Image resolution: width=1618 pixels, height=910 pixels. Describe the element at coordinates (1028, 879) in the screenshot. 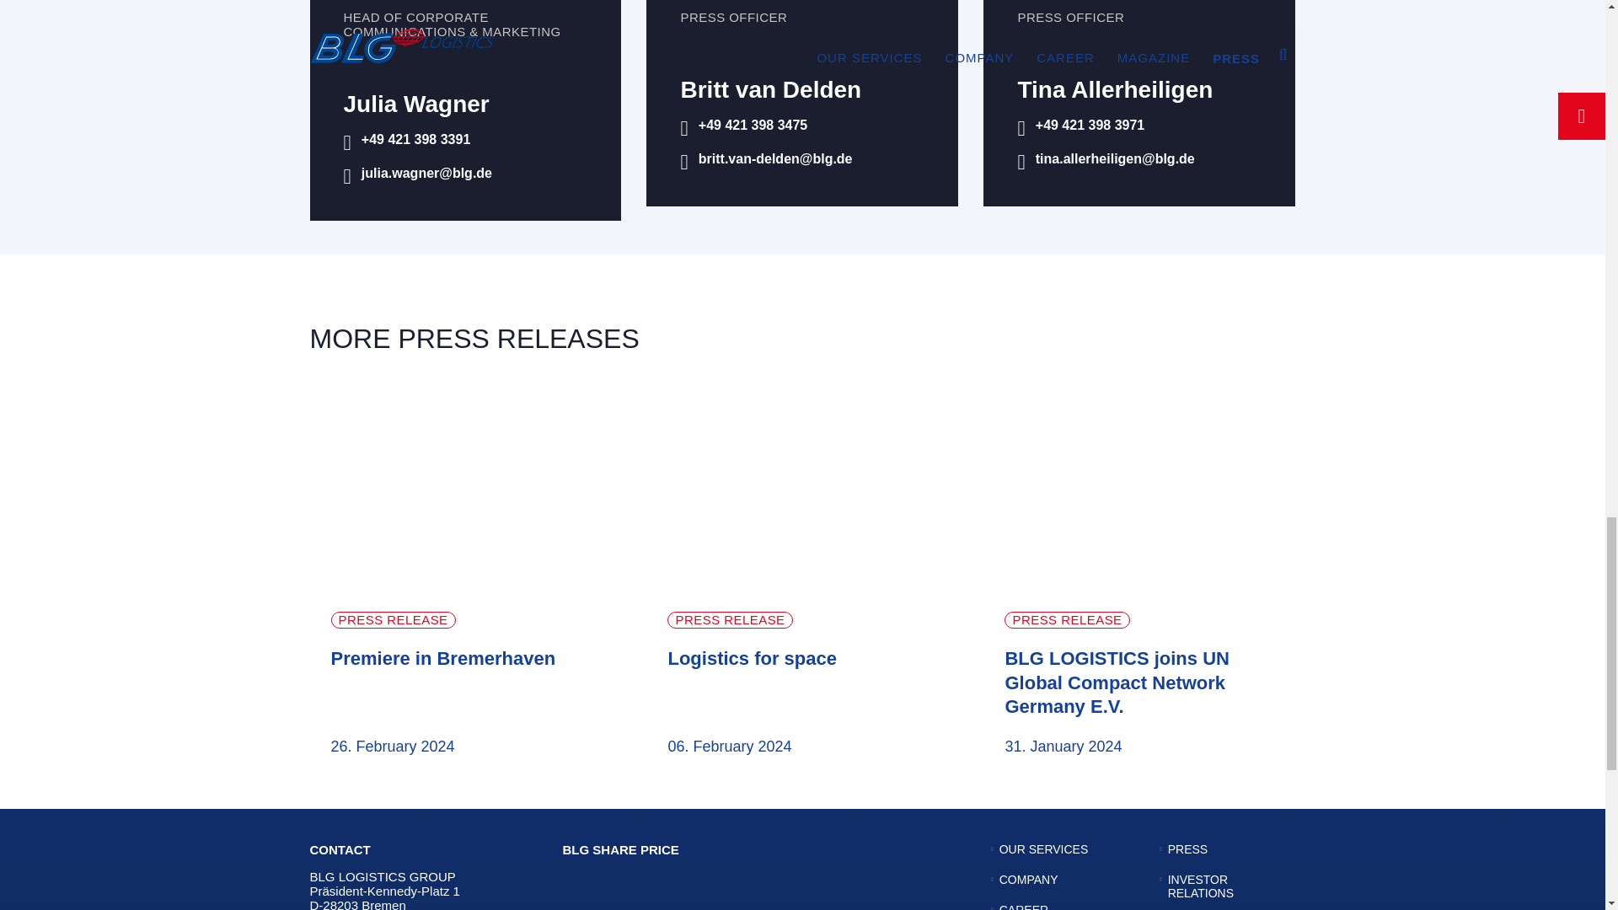

I see `Company` at that location.